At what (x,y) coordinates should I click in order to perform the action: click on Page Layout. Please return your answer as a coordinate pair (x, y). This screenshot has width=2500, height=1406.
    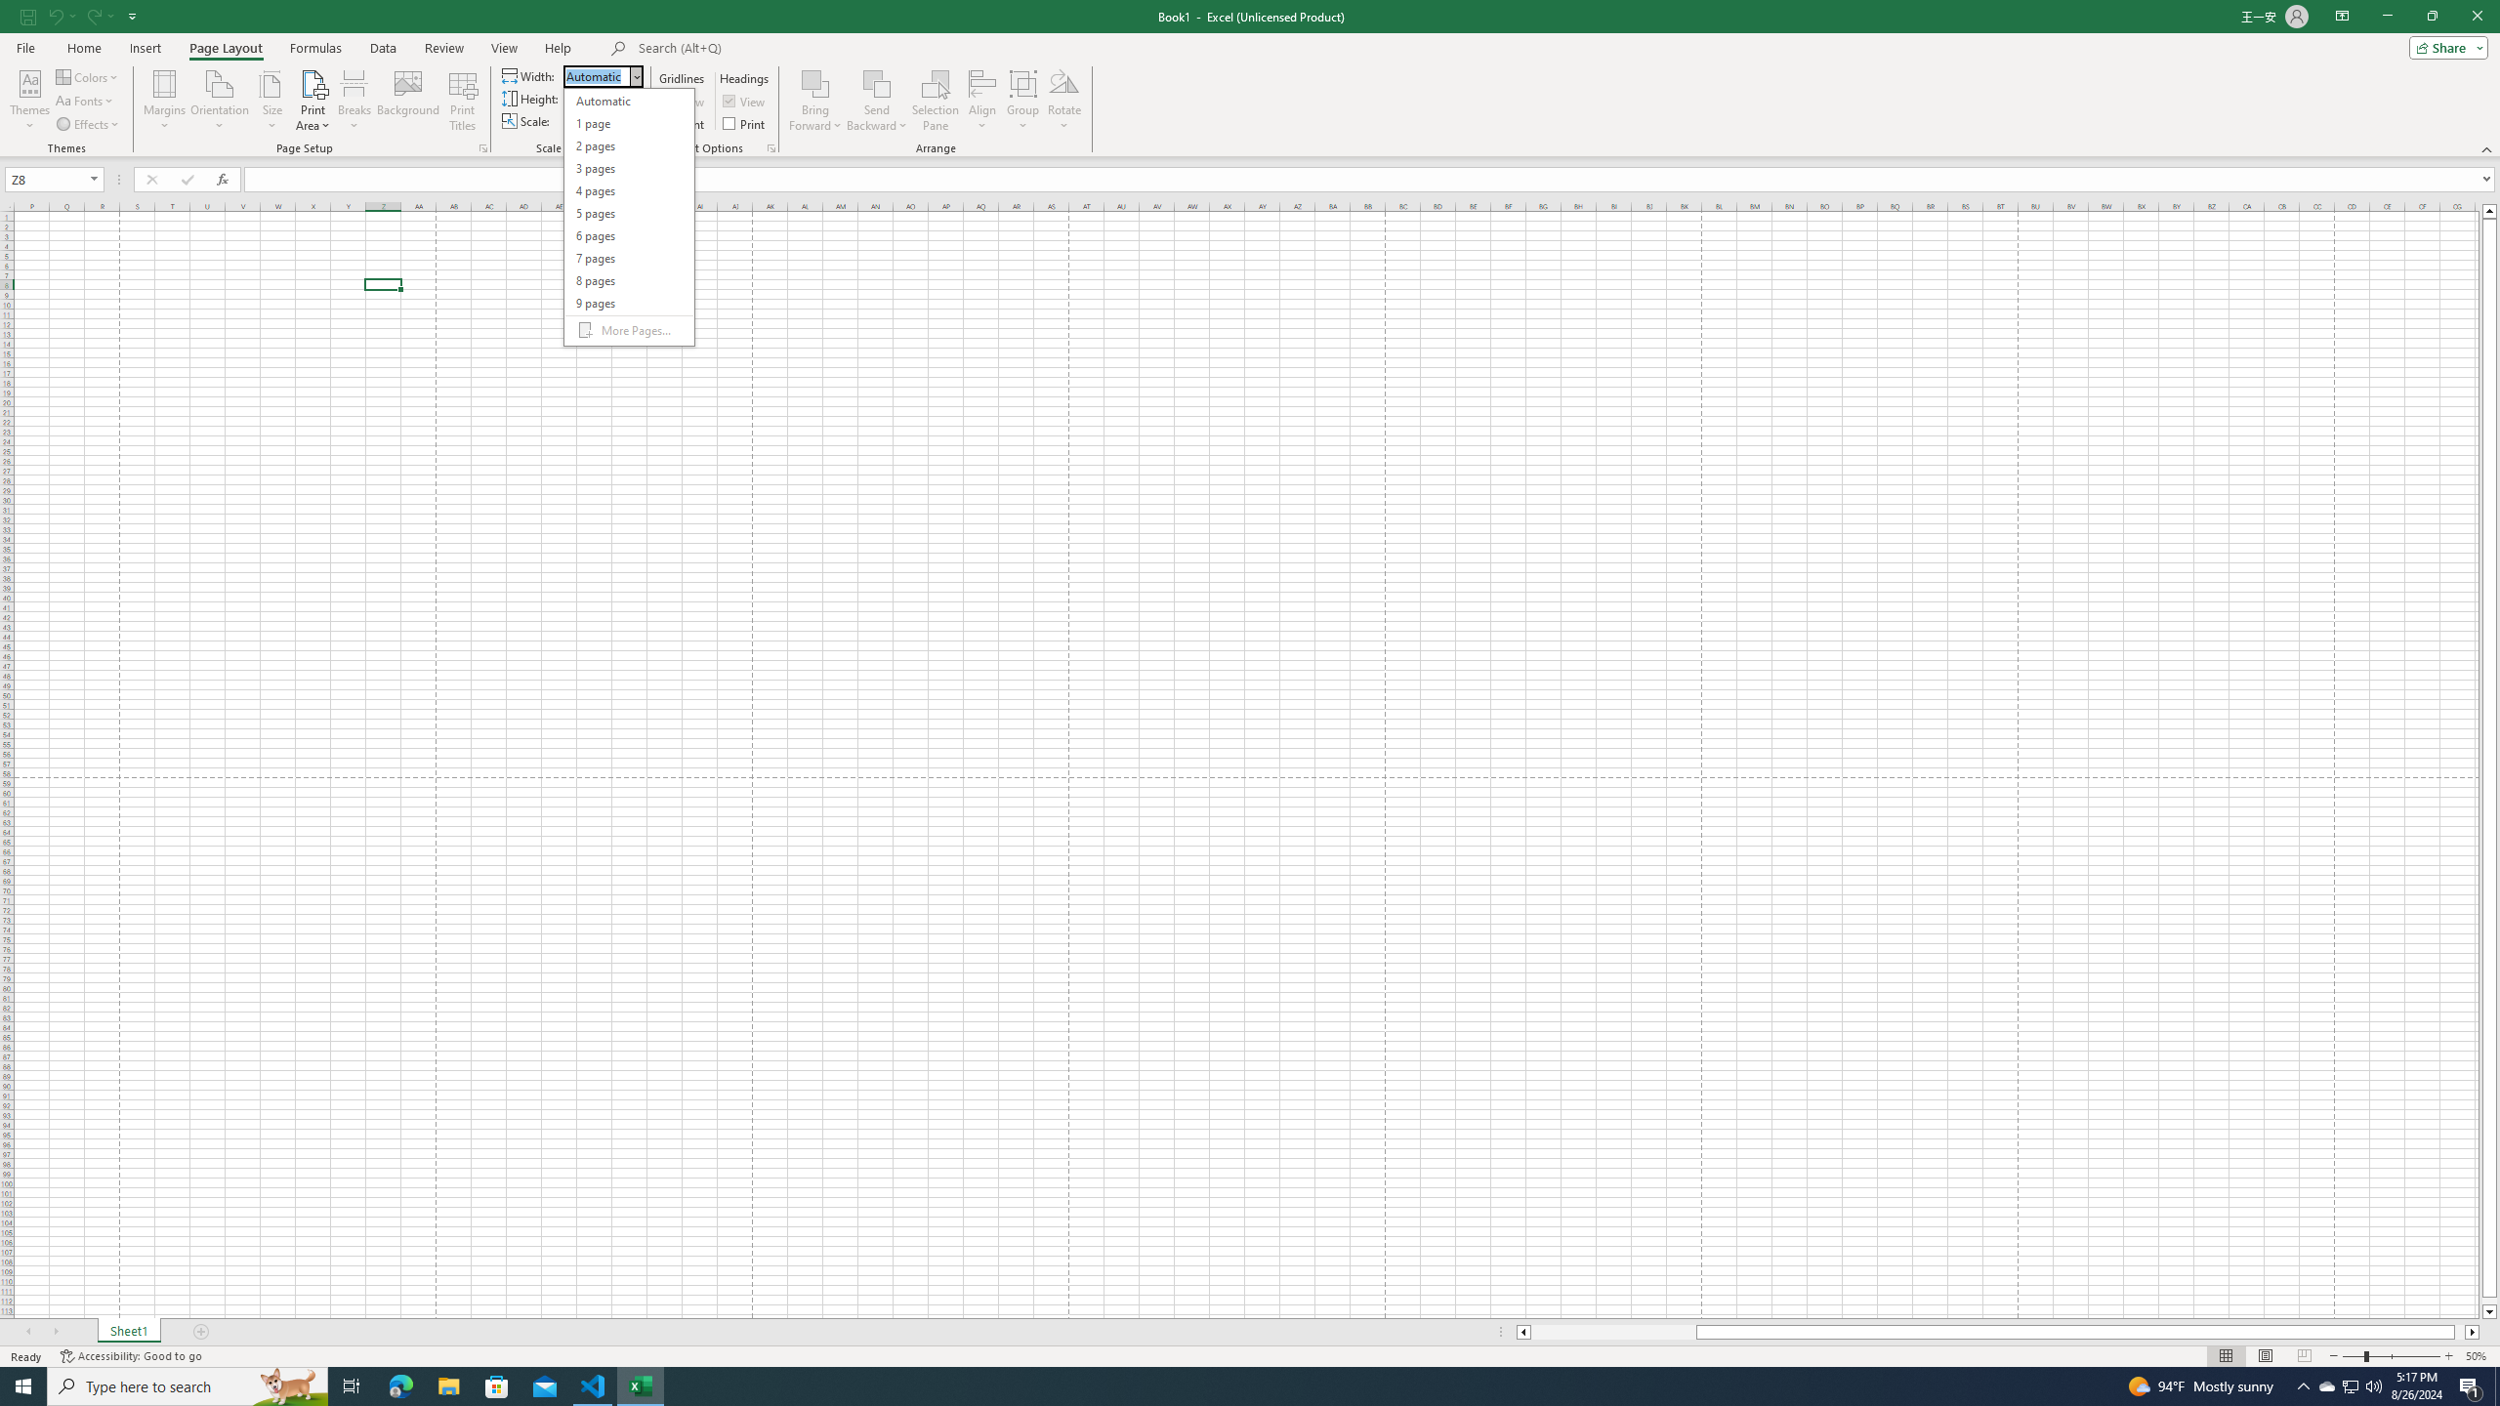
    Looking at the image, I should click on (2264, 1356).